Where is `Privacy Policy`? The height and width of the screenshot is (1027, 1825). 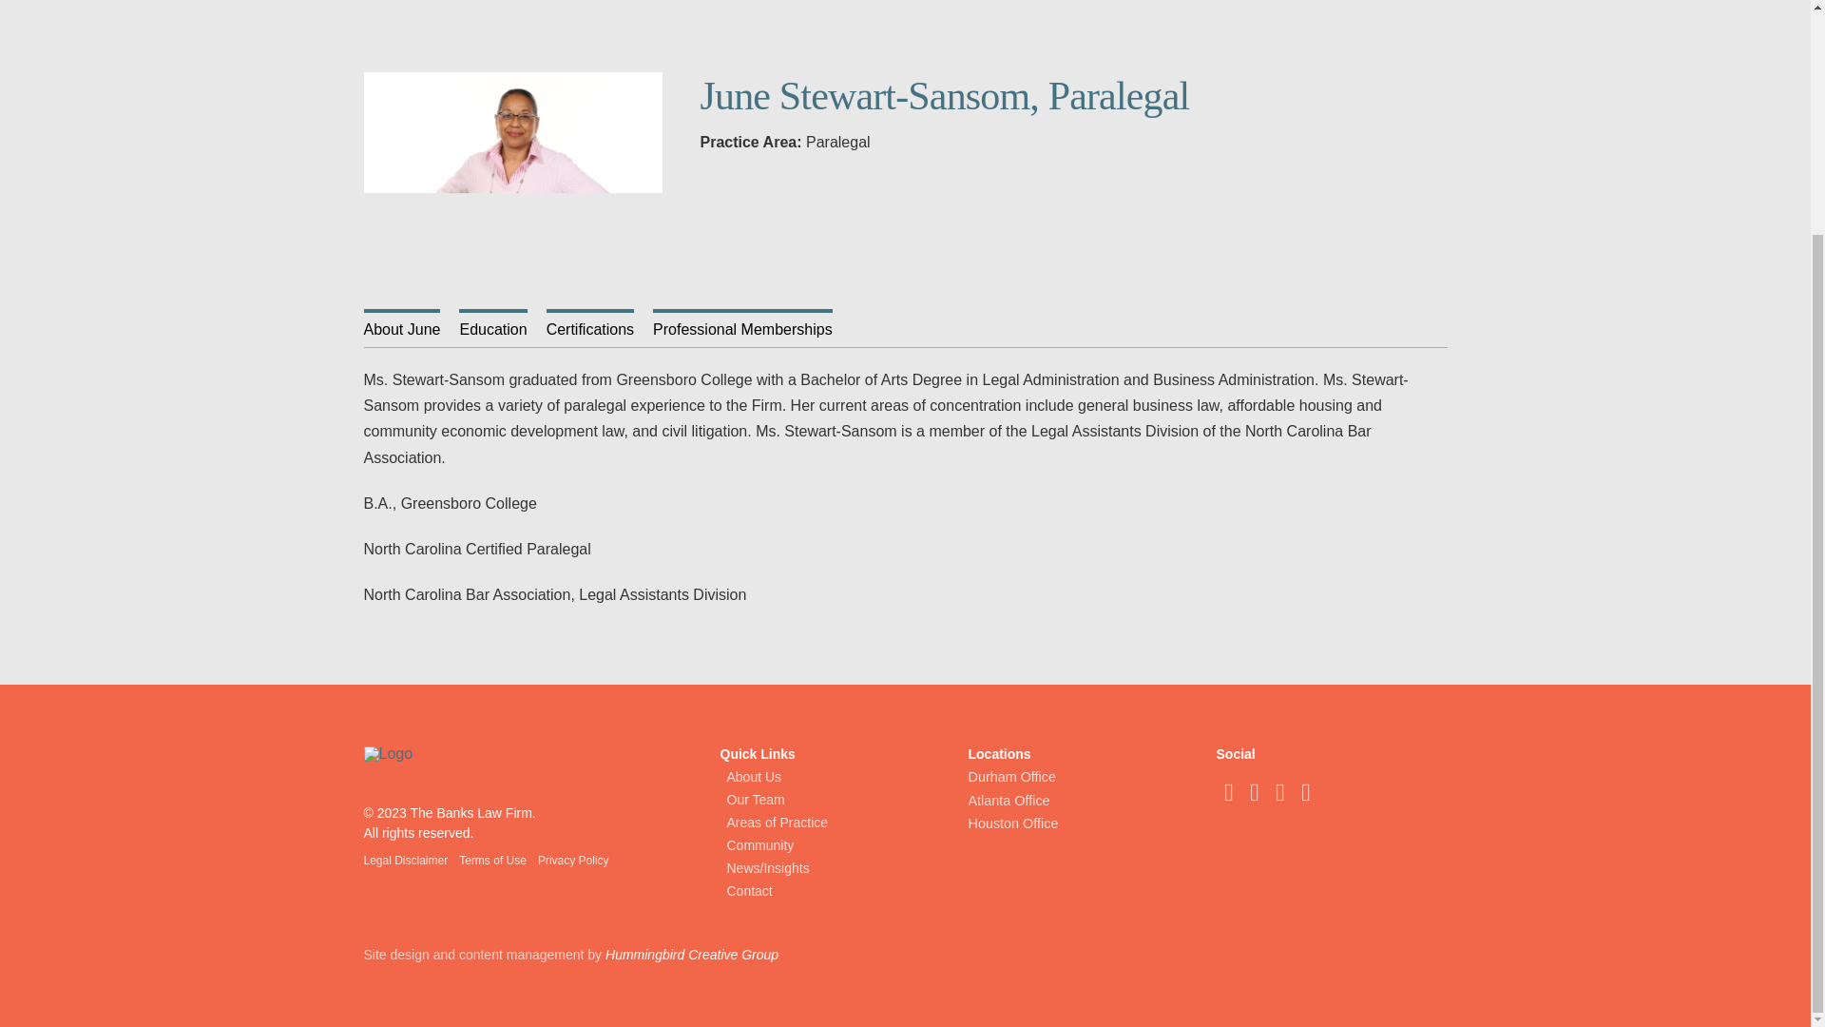 Privacy Policy is located at coordinates (579, 860).